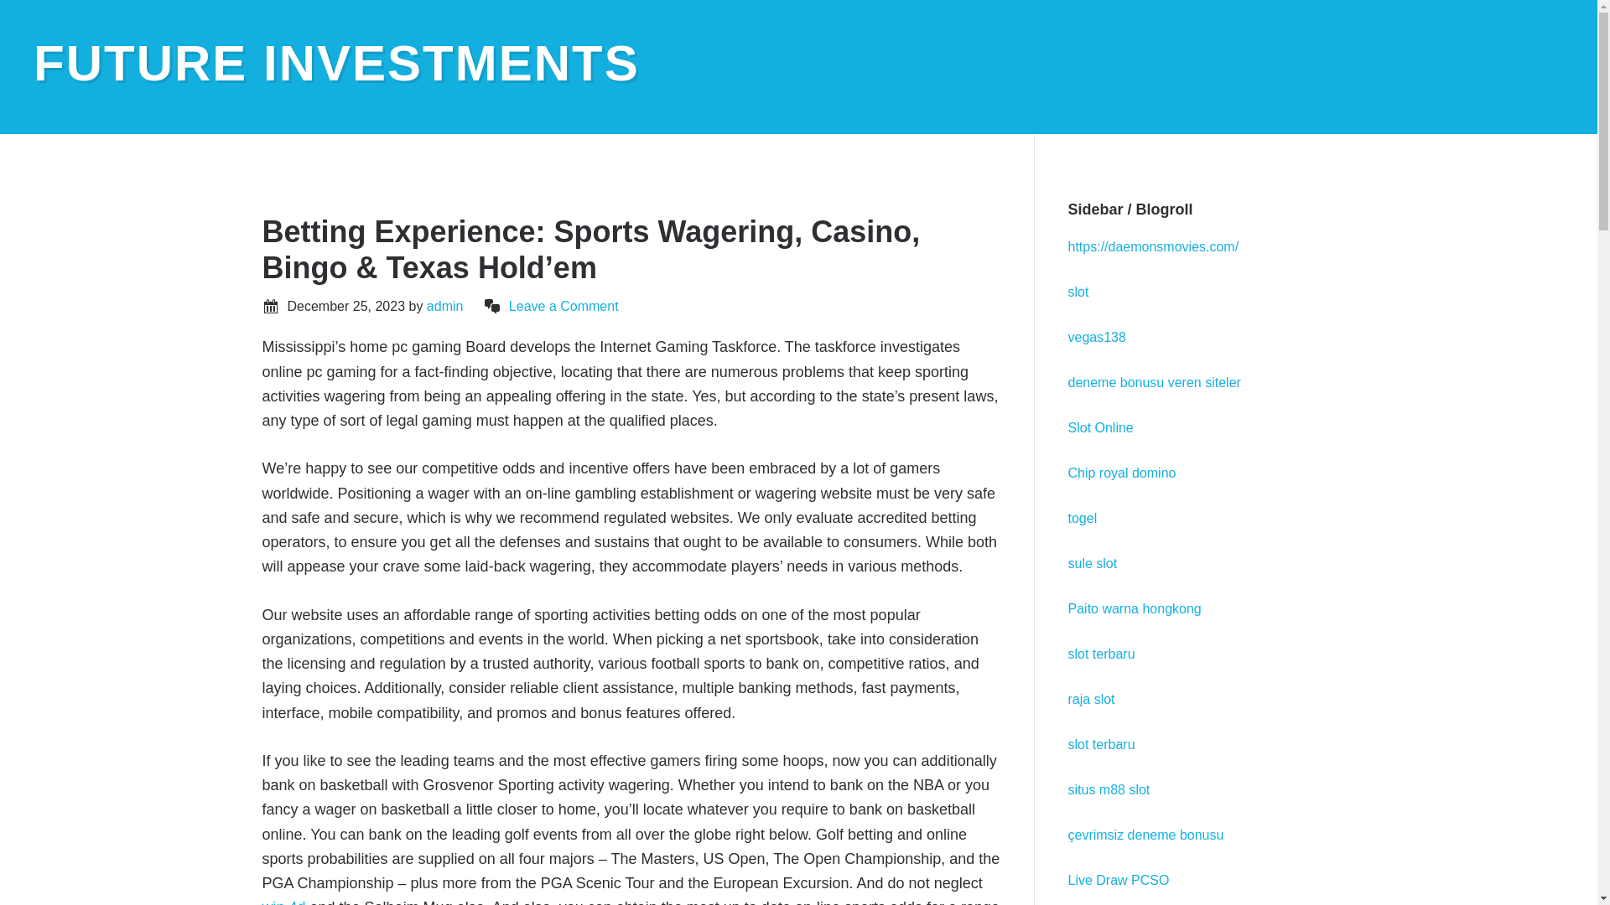  Describe the element at coordinates (1093, 563) in the screenshot. I see `sule slot` at that location.